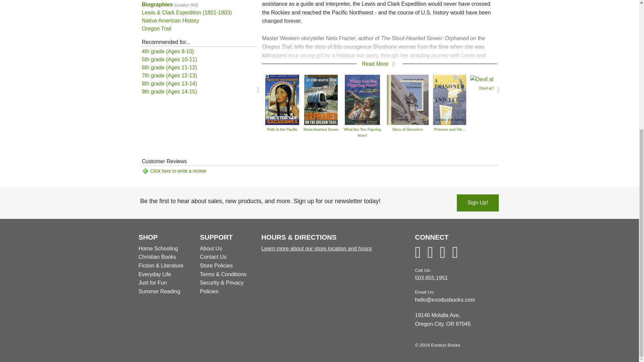  What do you see at coordinates (362, 99) in the screenshot?
I see `What Are You Figuring Now?` at bounding box center [362, 99].